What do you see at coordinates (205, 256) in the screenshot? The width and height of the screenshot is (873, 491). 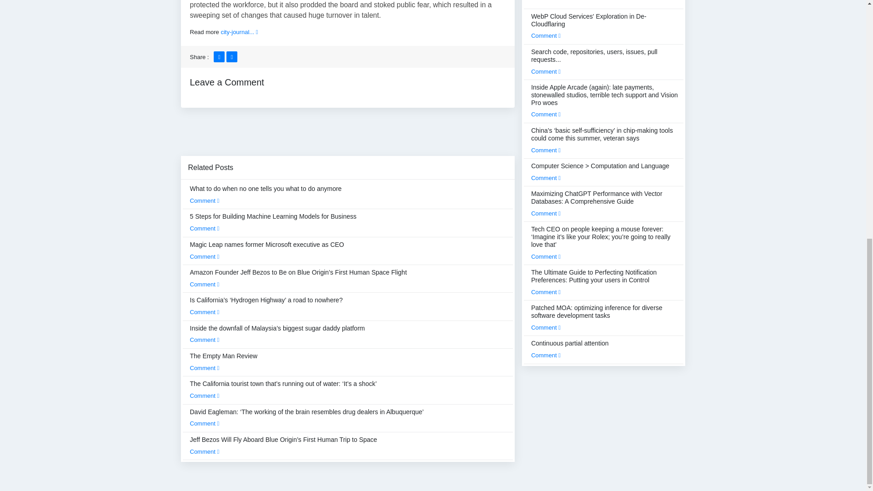 I see `Comment` at bounding box center [205, 256].